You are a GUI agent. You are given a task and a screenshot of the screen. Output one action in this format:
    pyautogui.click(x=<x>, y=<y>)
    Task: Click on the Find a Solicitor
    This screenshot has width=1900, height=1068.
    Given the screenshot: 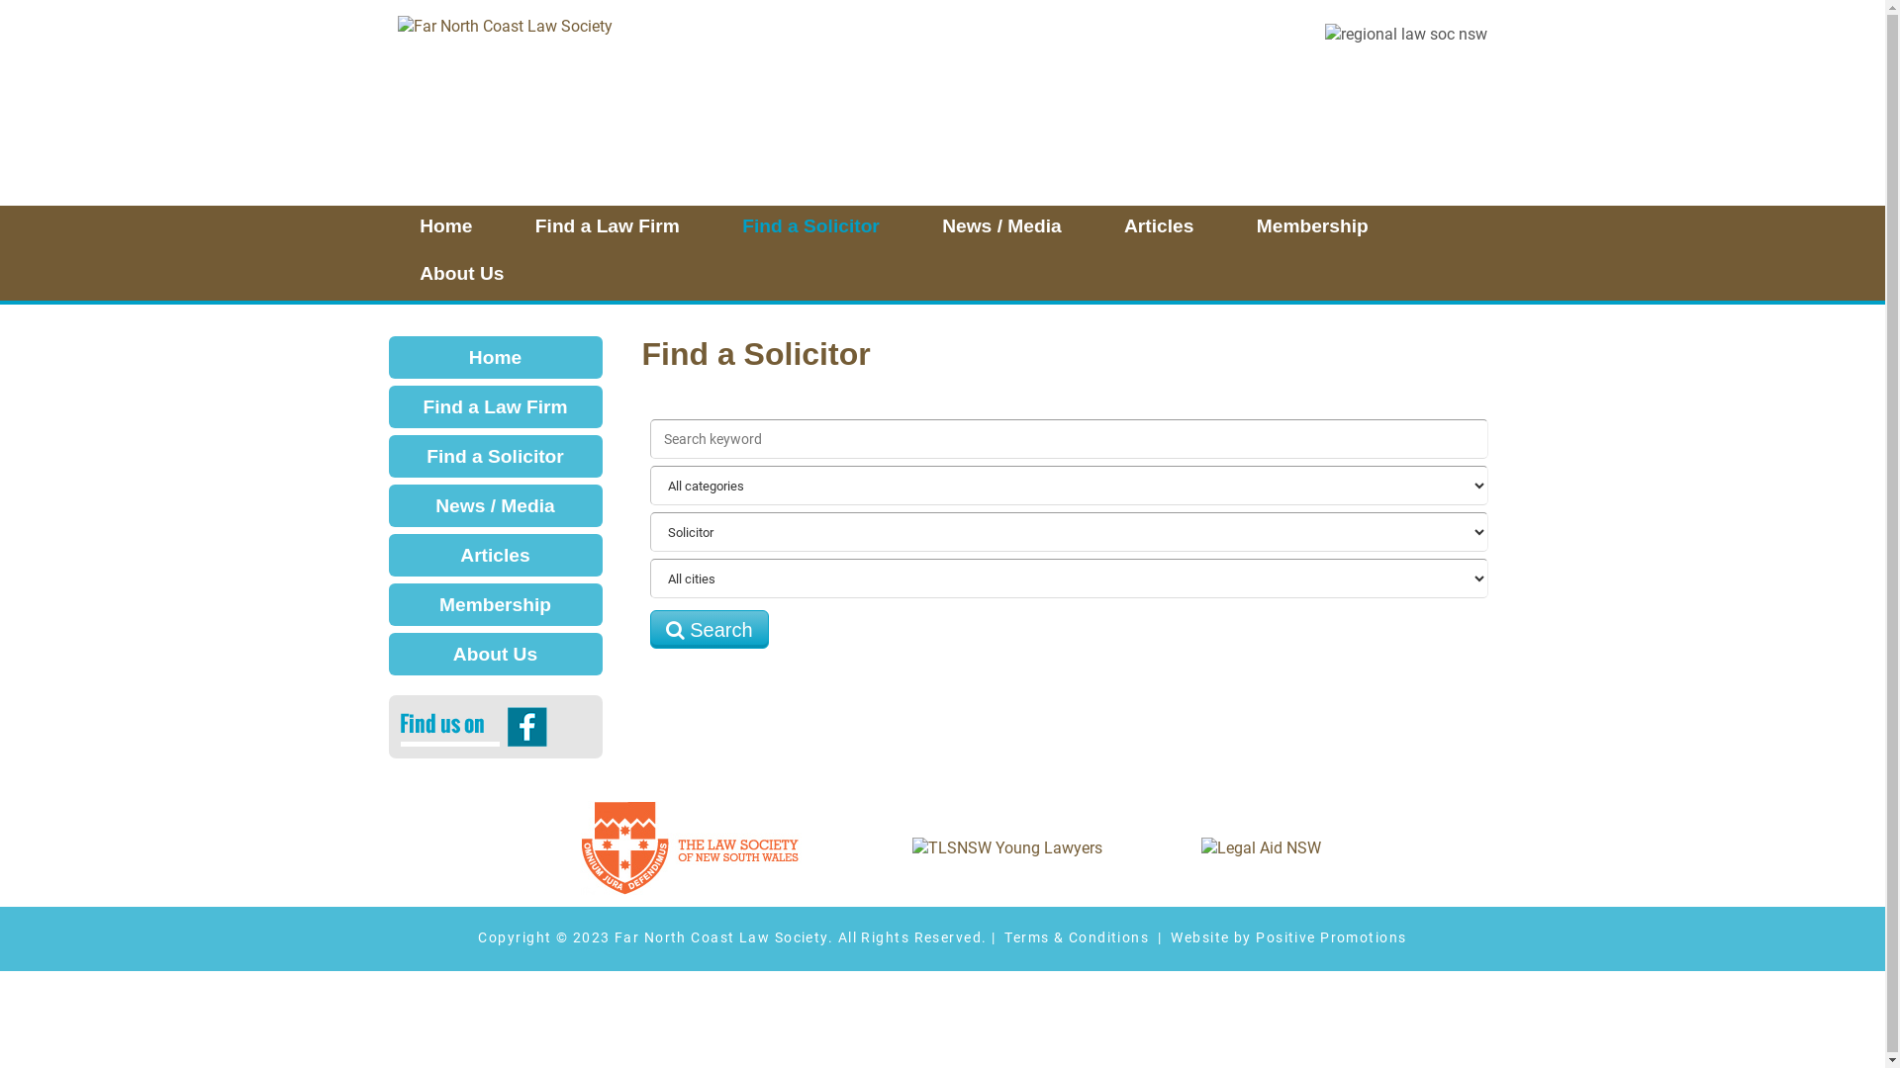 What is the action you would take?
    pyautogui.click(x=495, y=457)
    